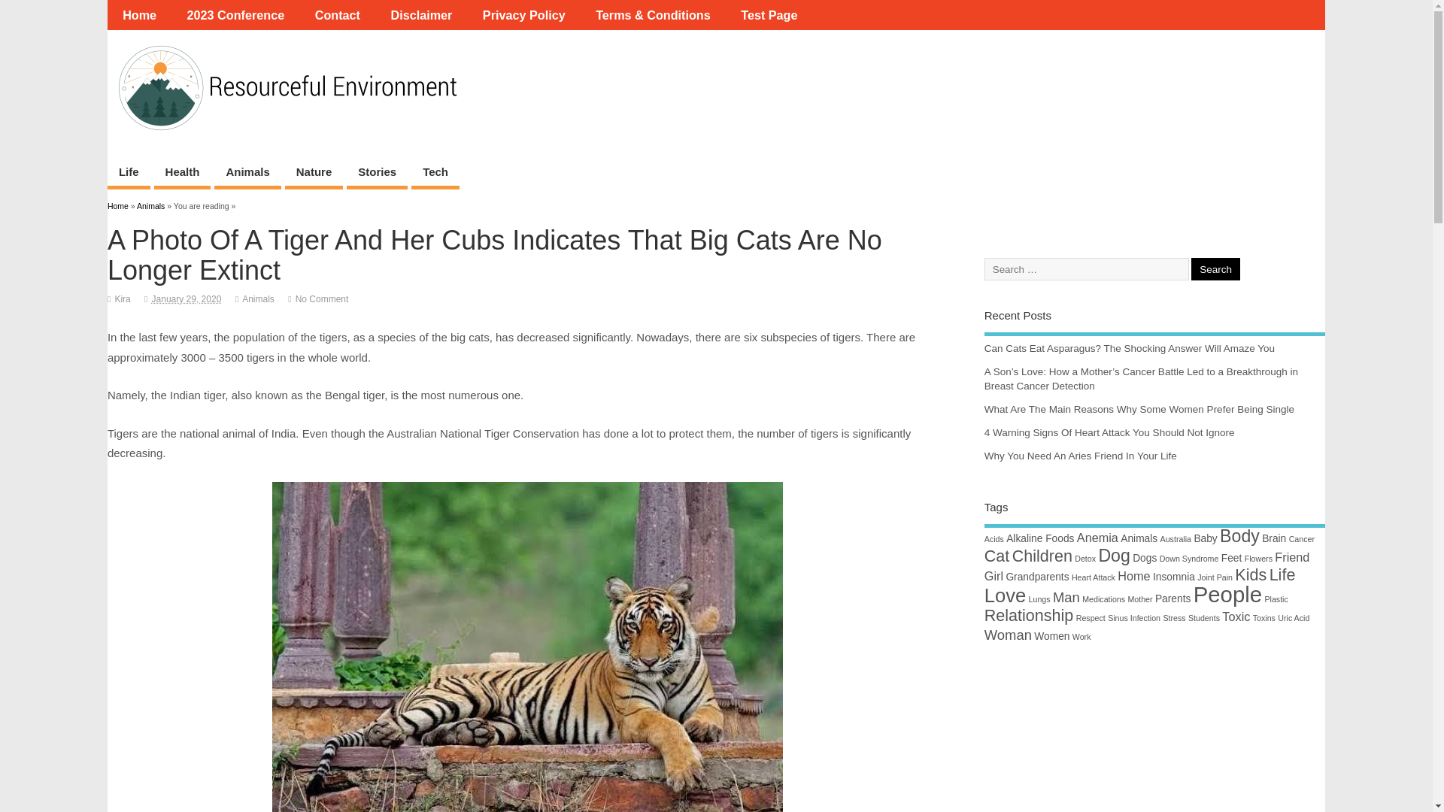 This screenshot has width=1444, height=812. I want to click on Why You Need An Aries Friend In Your Life, so click(1080, 456).